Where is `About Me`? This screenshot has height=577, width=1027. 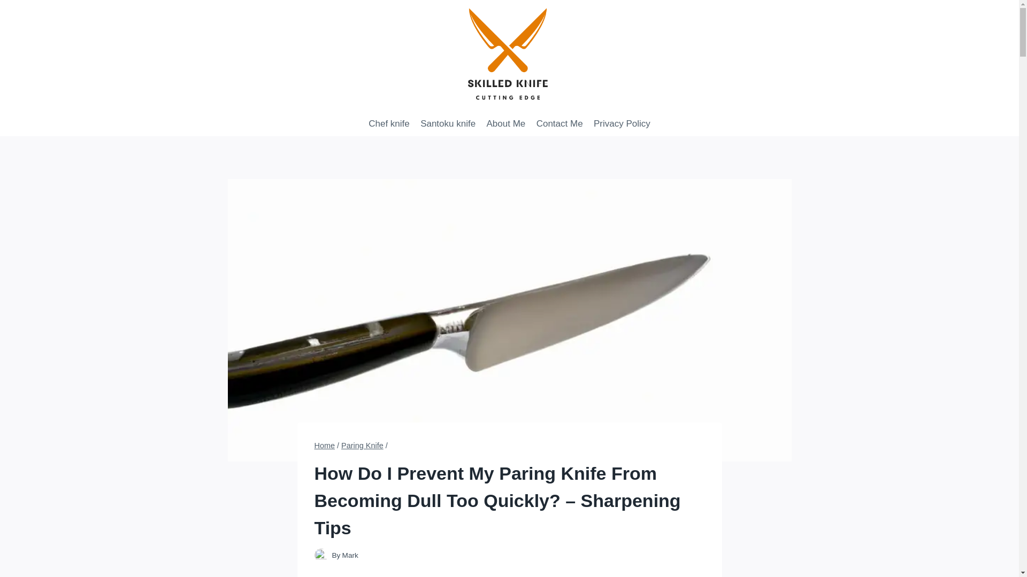 About Me is located at coordinates (505, 123).